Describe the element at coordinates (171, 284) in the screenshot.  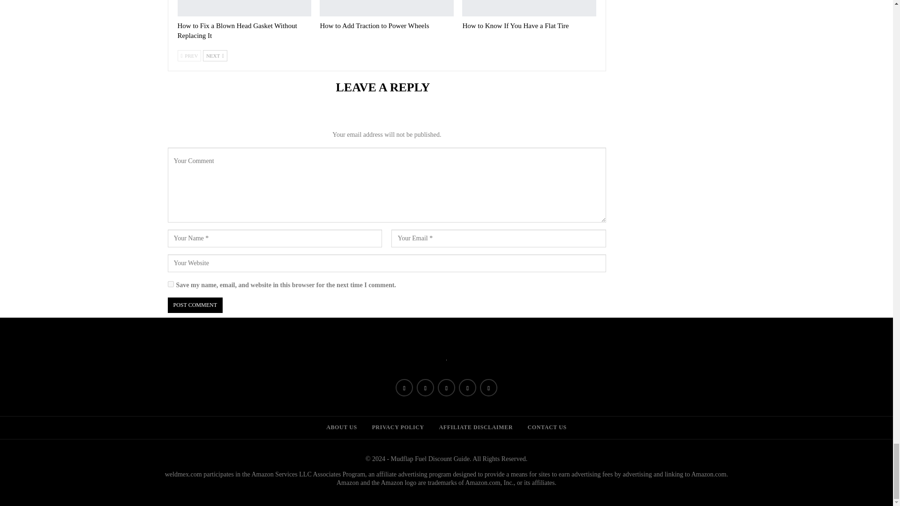
I see `yes` at that location.